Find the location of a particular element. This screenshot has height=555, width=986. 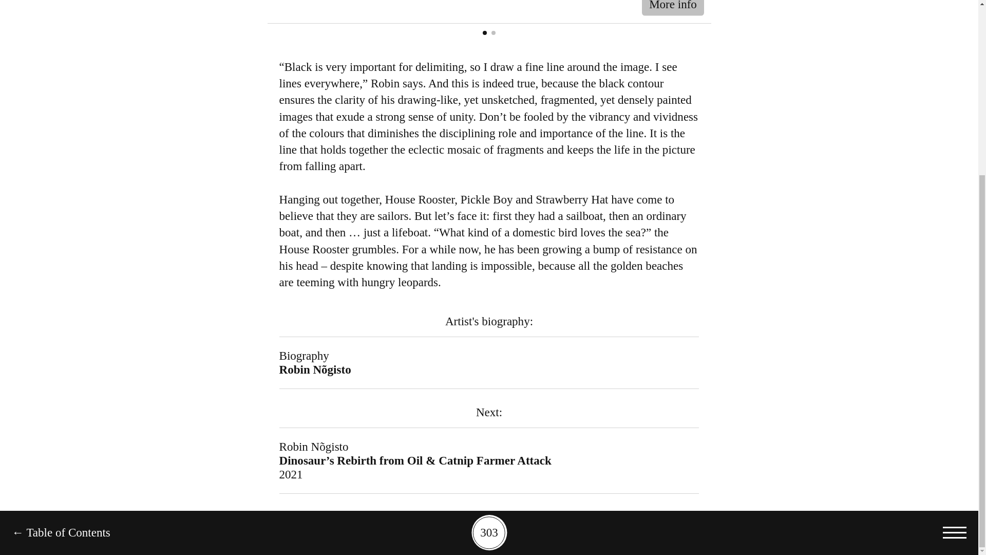

More info is located at coordinates (673, 8).